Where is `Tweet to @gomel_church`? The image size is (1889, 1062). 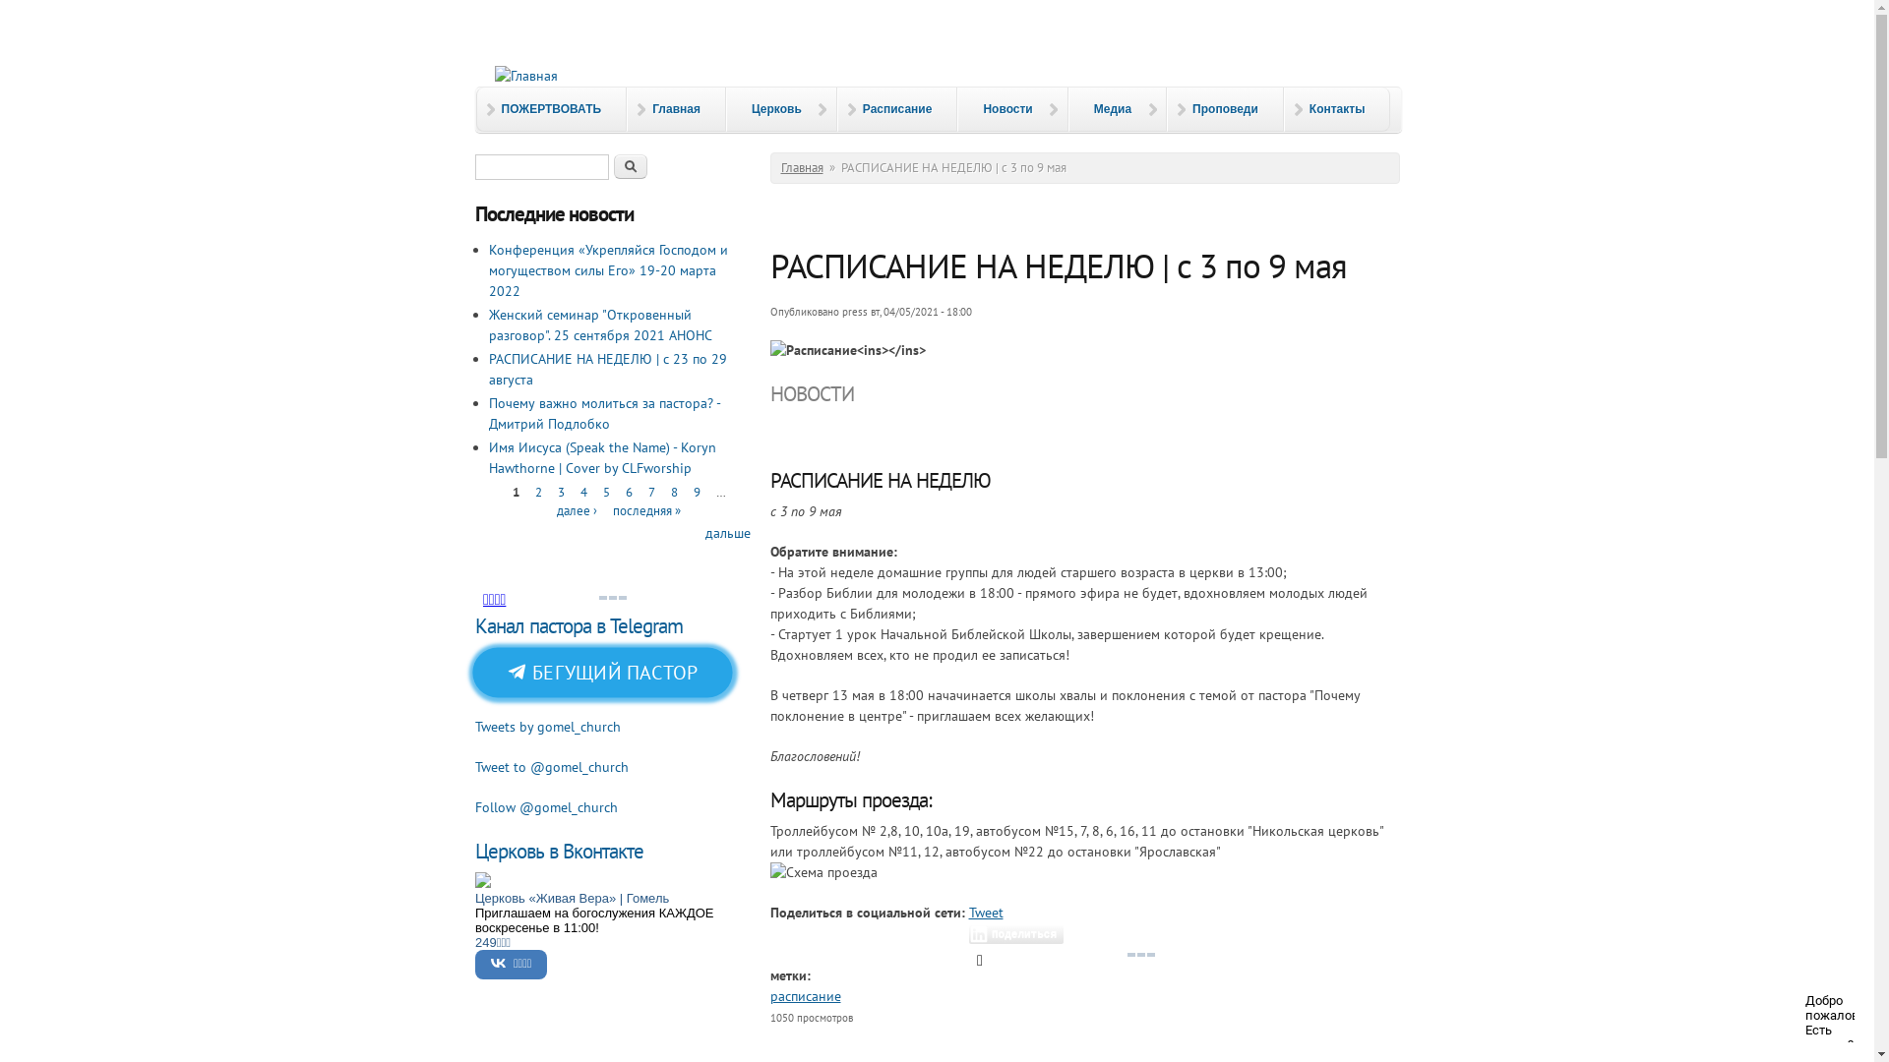 Tweet to @gomel_church is located at coordinates (551, 767).